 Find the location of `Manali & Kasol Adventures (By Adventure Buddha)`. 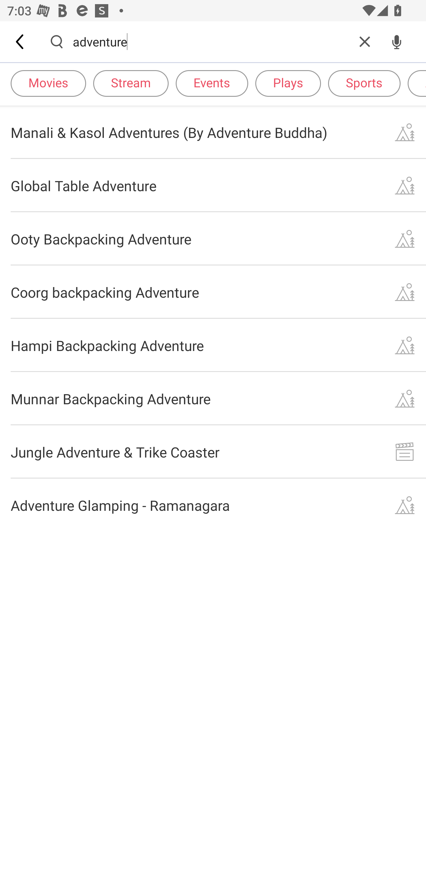

Manali & Kasol Adventures (By Adventure Buddha) is located at coordinates (213, 132).